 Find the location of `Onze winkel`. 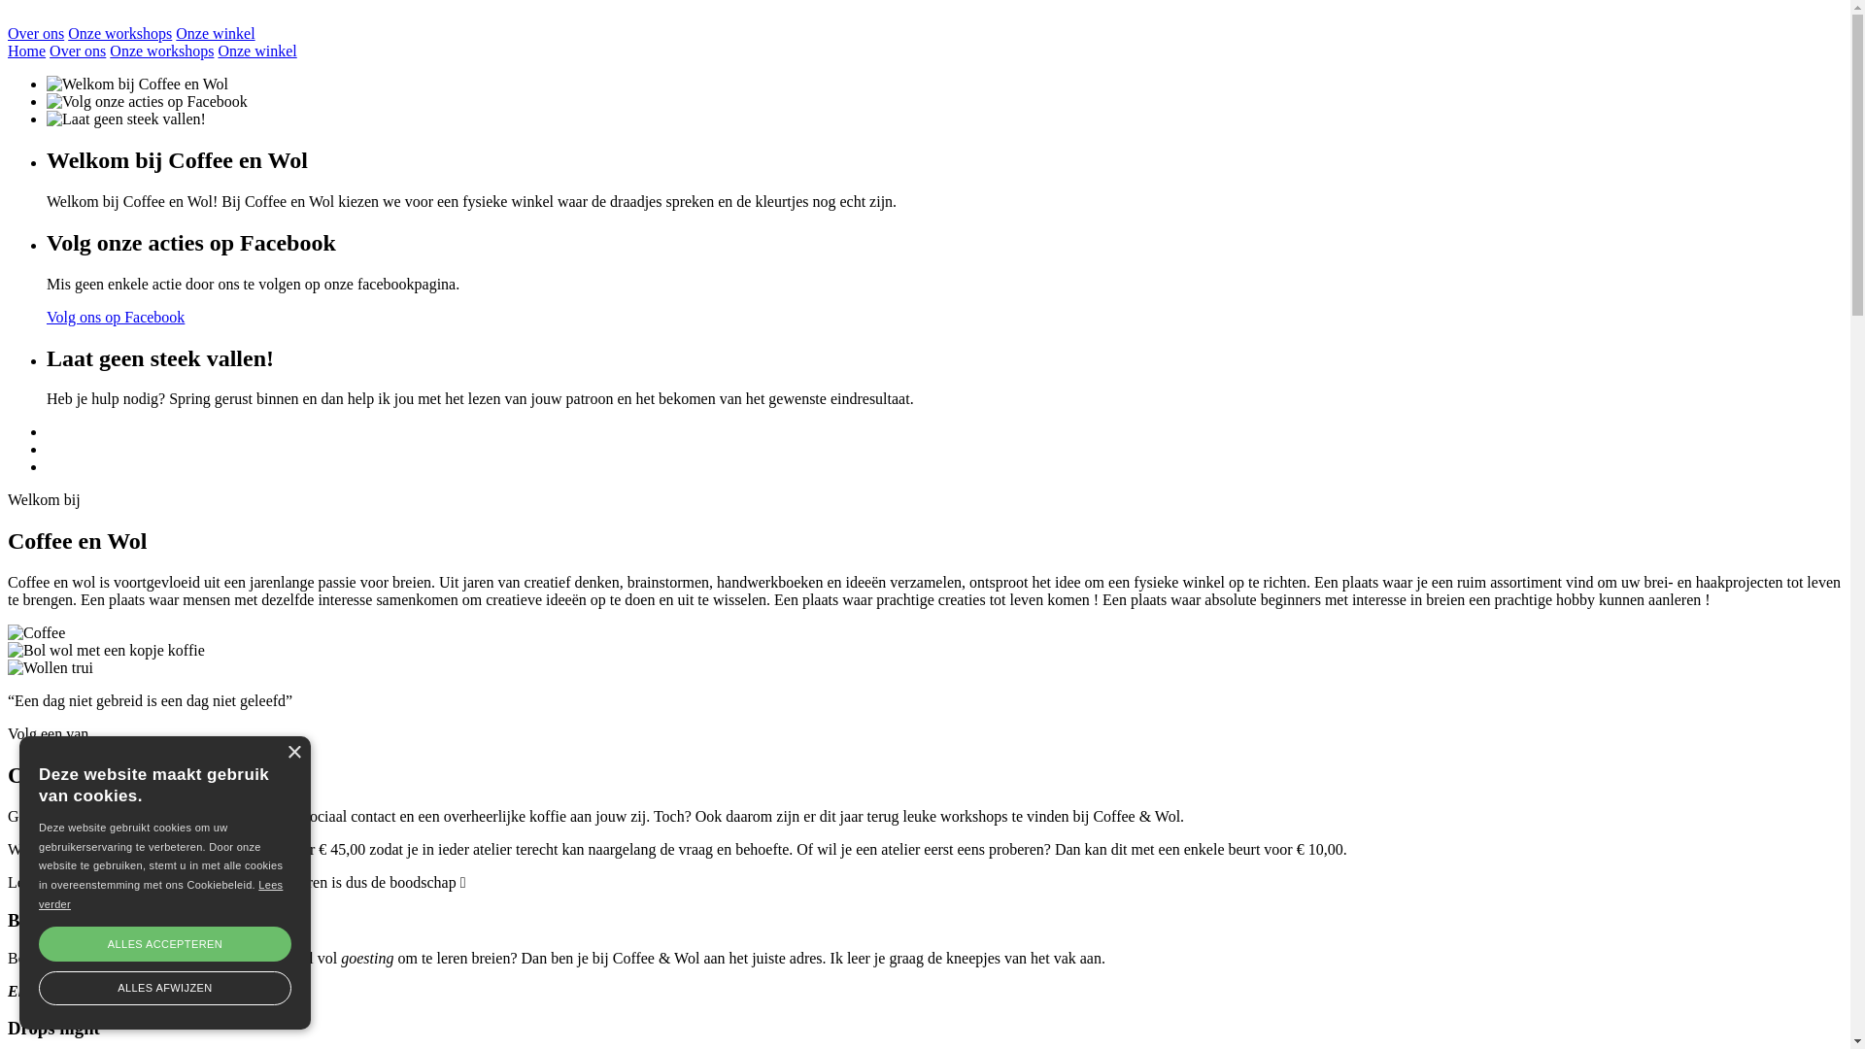

Onze winkel is located at coordinates (216, 33).